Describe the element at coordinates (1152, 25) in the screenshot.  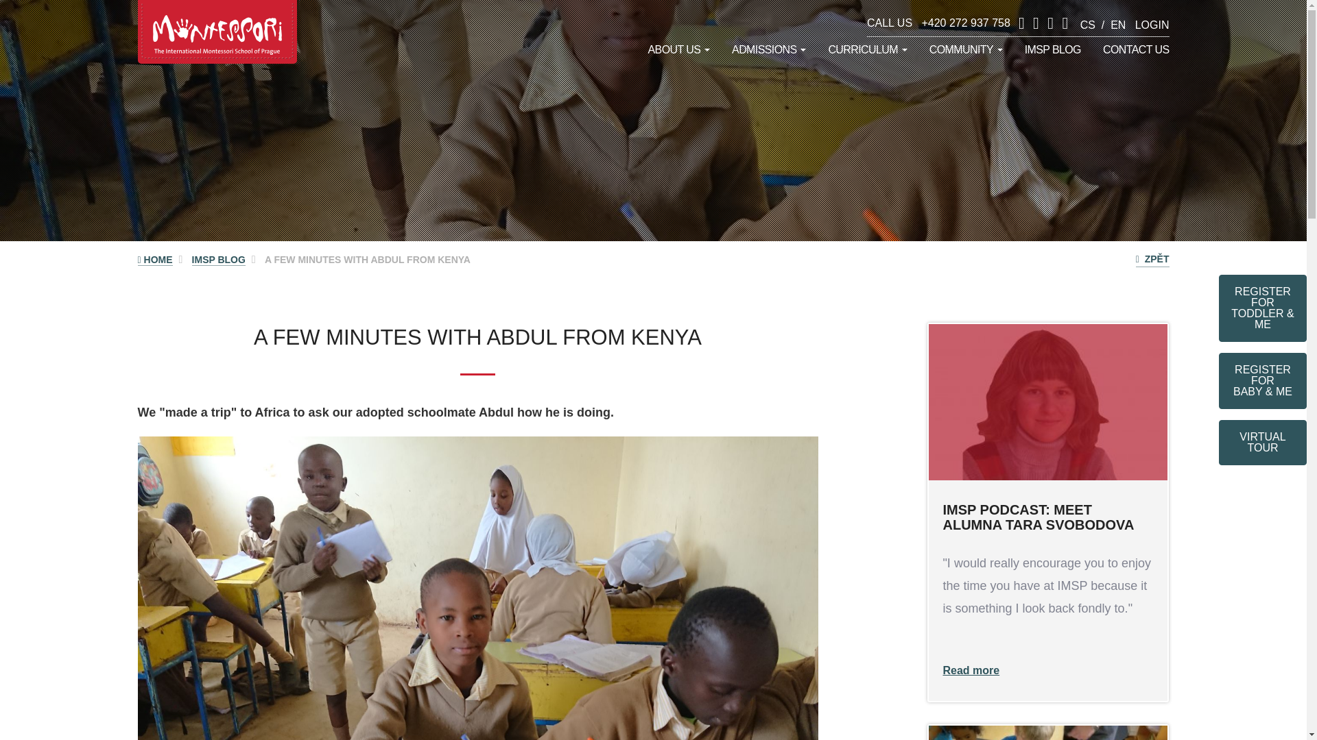
I see `LOGIN` at that location.